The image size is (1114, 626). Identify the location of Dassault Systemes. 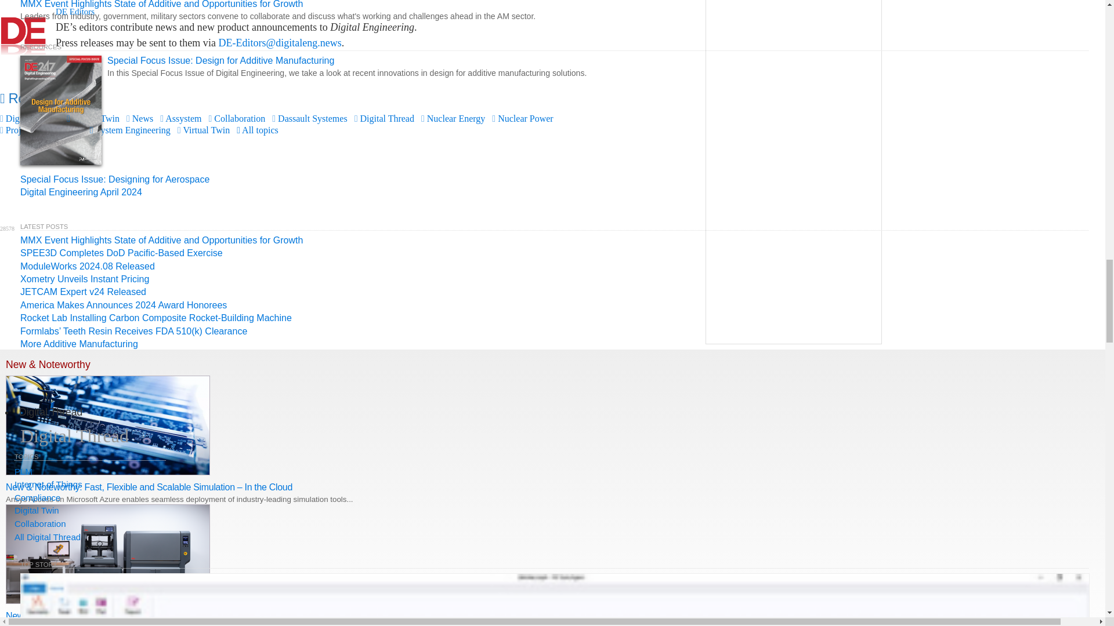
(309, 118).